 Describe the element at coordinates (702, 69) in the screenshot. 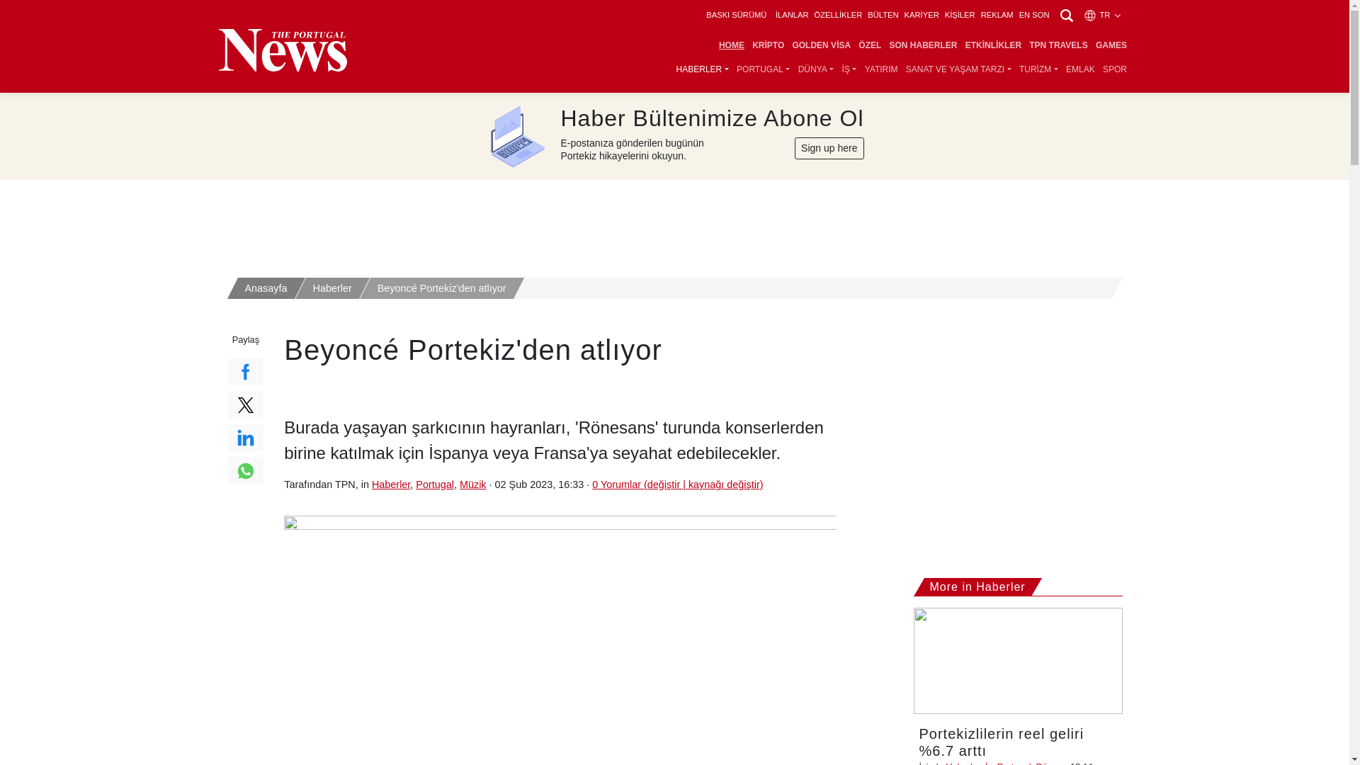

I see `HABERLER` at that location.